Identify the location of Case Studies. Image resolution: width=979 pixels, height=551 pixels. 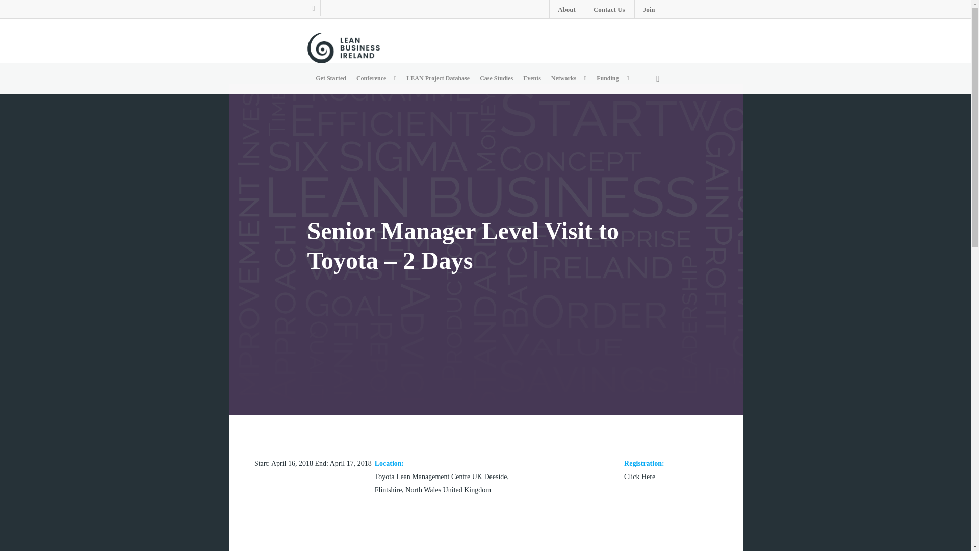
(496, 78).